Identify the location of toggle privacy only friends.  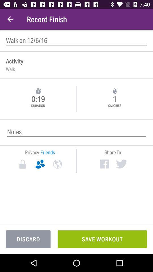
(40, 164).